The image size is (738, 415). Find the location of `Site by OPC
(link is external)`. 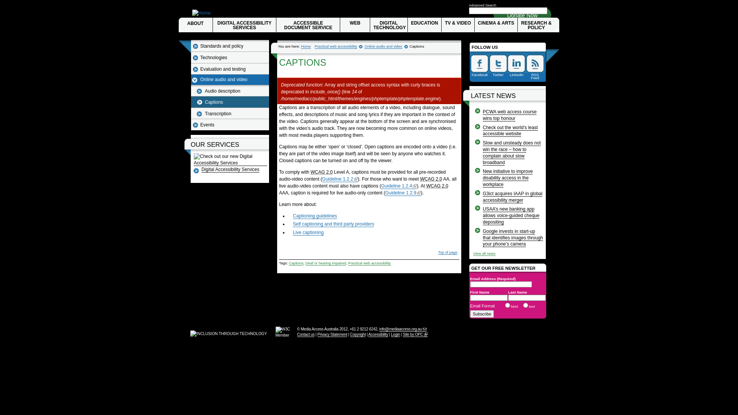

Site by OPC
(link is external) is located at coordinates (415, 335).